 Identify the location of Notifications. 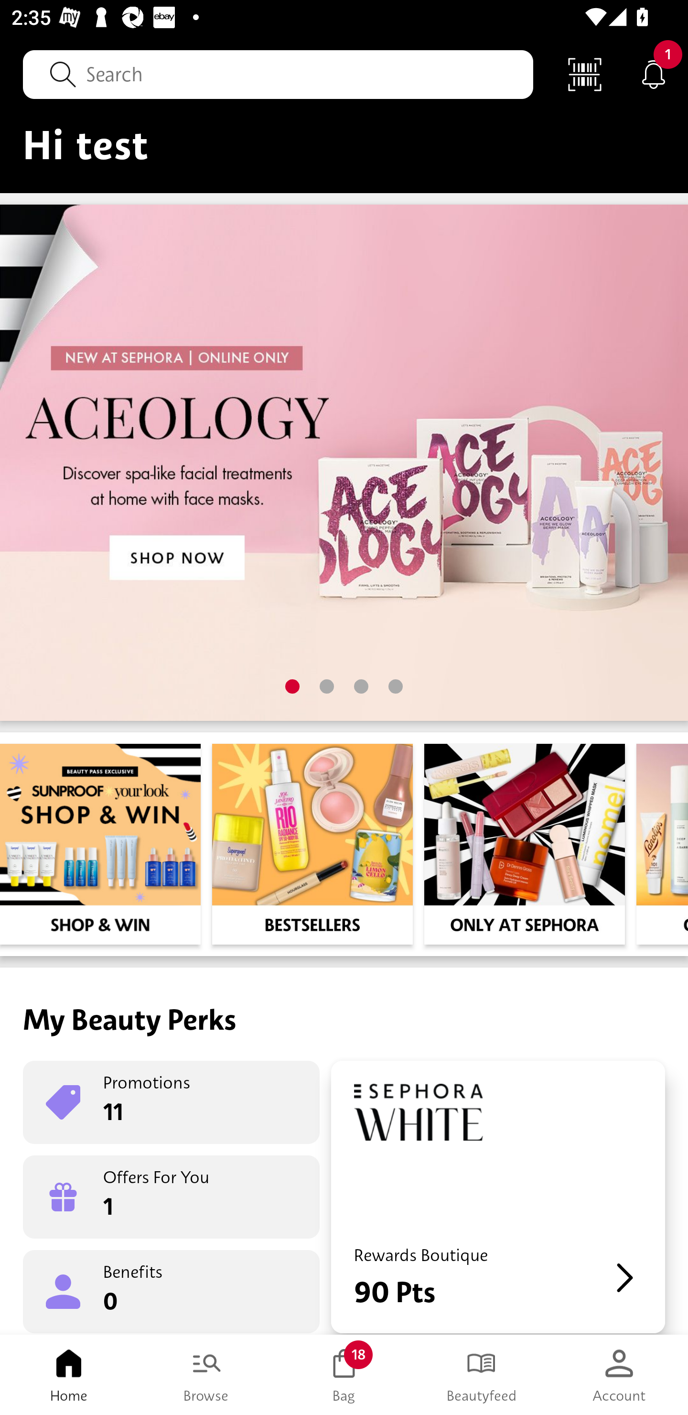
(654, 74).